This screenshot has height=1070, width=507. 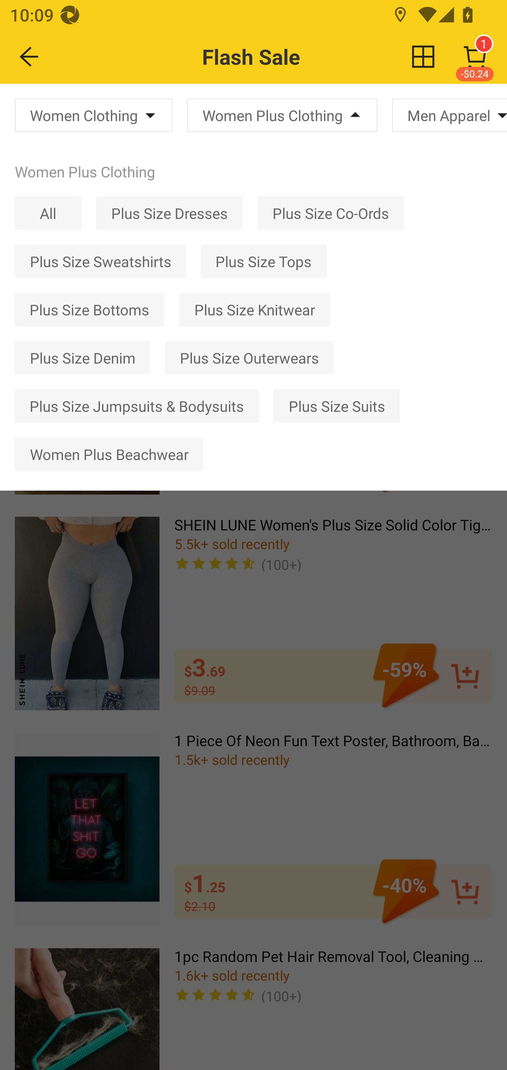 What do you see at coordinates (282, 115) in the screenshot?
I see `Women Plus Clothing` at bounding box center [282, 115].